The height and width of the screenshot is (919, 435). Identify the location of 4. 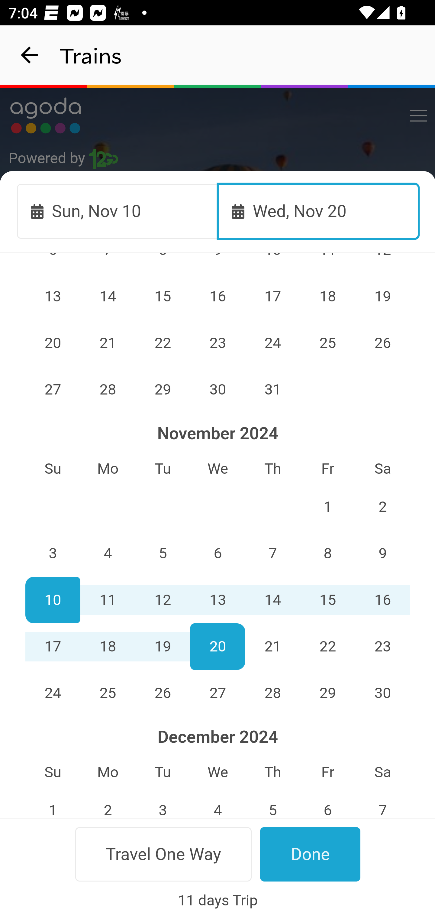
(108, 554).